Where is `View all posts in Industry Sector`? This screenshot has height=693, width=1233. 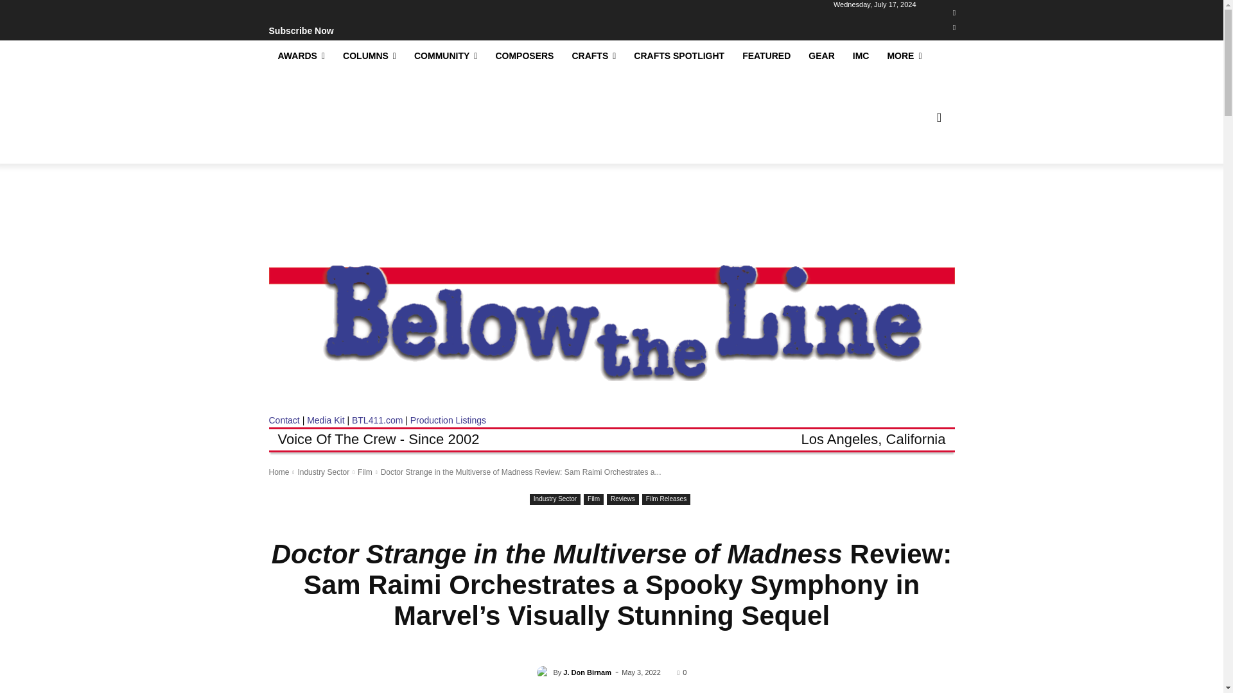 View all posts in Industry Sector is located at coordinates (322, 472).